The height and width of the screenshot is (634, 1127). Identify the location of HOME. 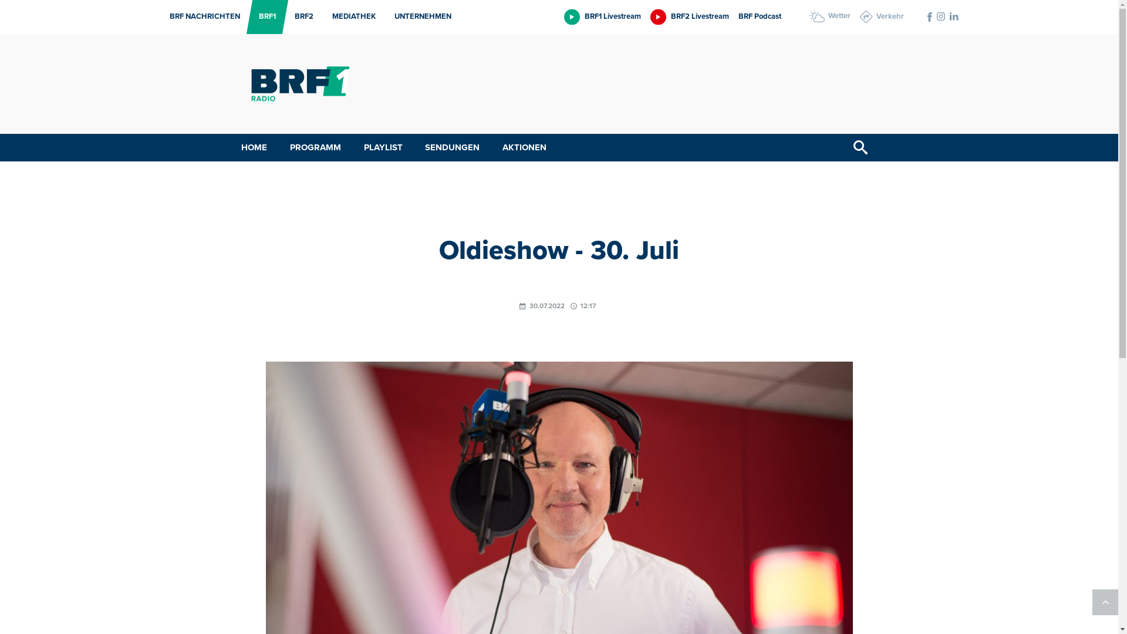
(254, 148).